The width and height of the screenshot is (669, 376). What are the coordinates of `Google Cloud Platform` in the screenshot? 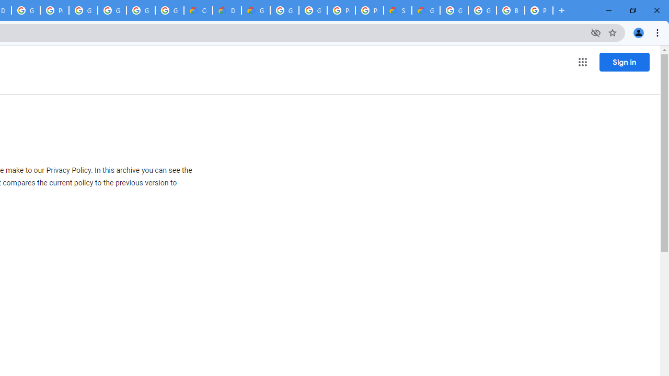 It's located at (313, 10).